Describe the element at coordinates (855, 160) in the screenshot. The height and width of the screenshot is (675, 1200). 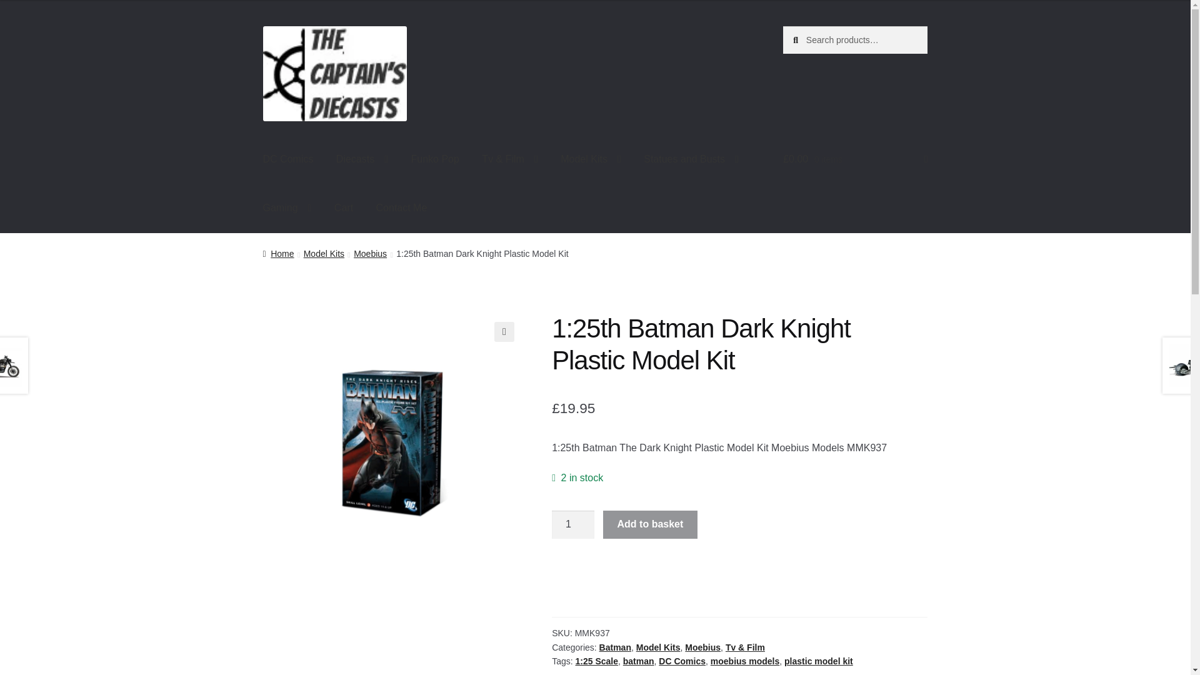
I see `View your shopping basket` at that location.